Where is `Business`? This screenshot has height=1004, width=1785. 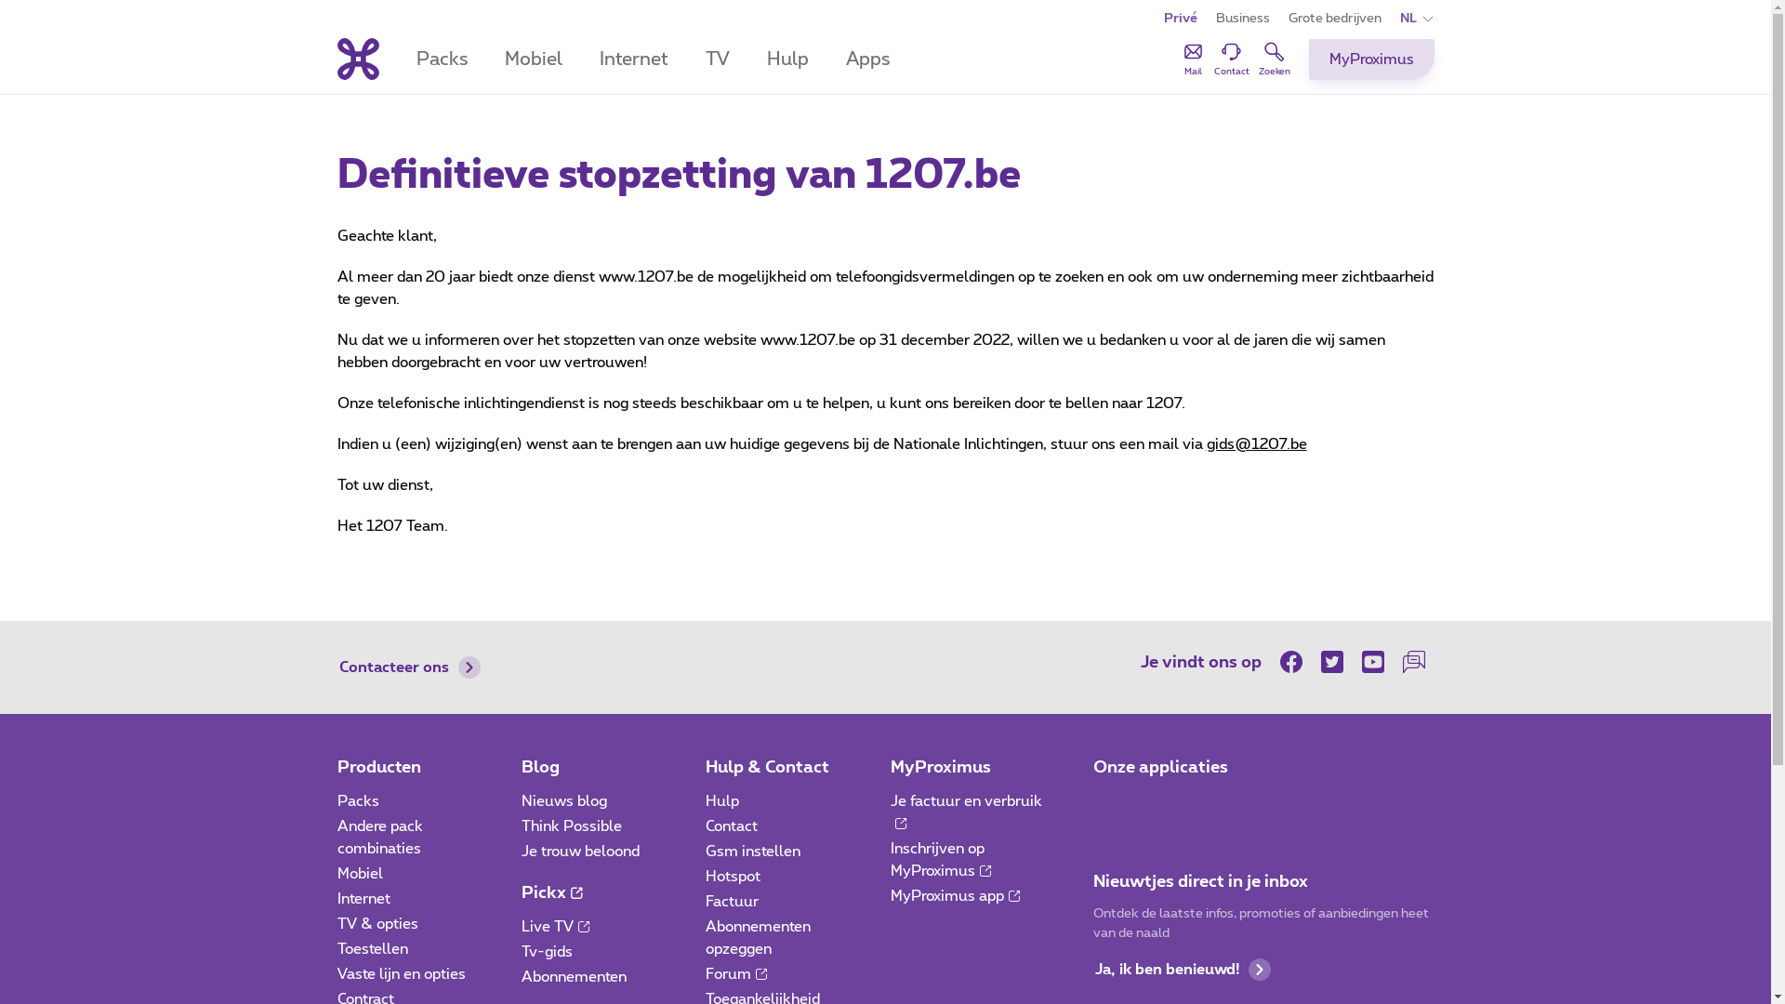
Business is located at coordinates (1243, 19).